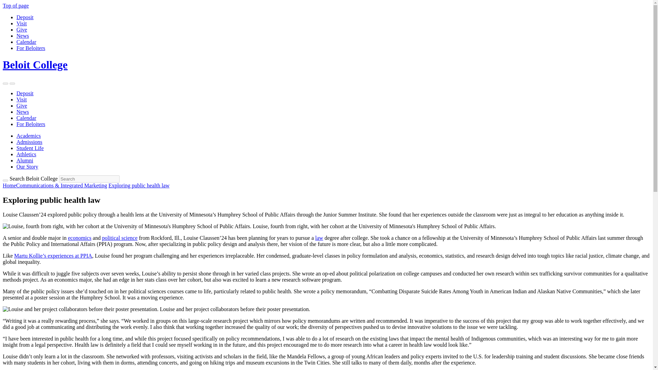 Image resolution: width=658 pixels, height=370 pixels. What do you see at coordinates (138, 185) in the screenshot?
I see `Exploring public health law` at bounding box center [138, 185].